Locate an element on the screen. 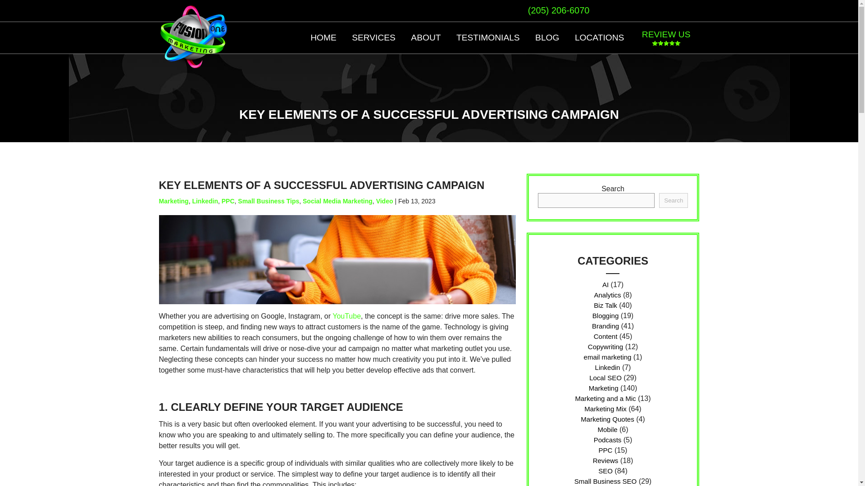 The width and height of the screenshot is (865, 486). Fusion One Marketing is located at coordinates (193, 66).